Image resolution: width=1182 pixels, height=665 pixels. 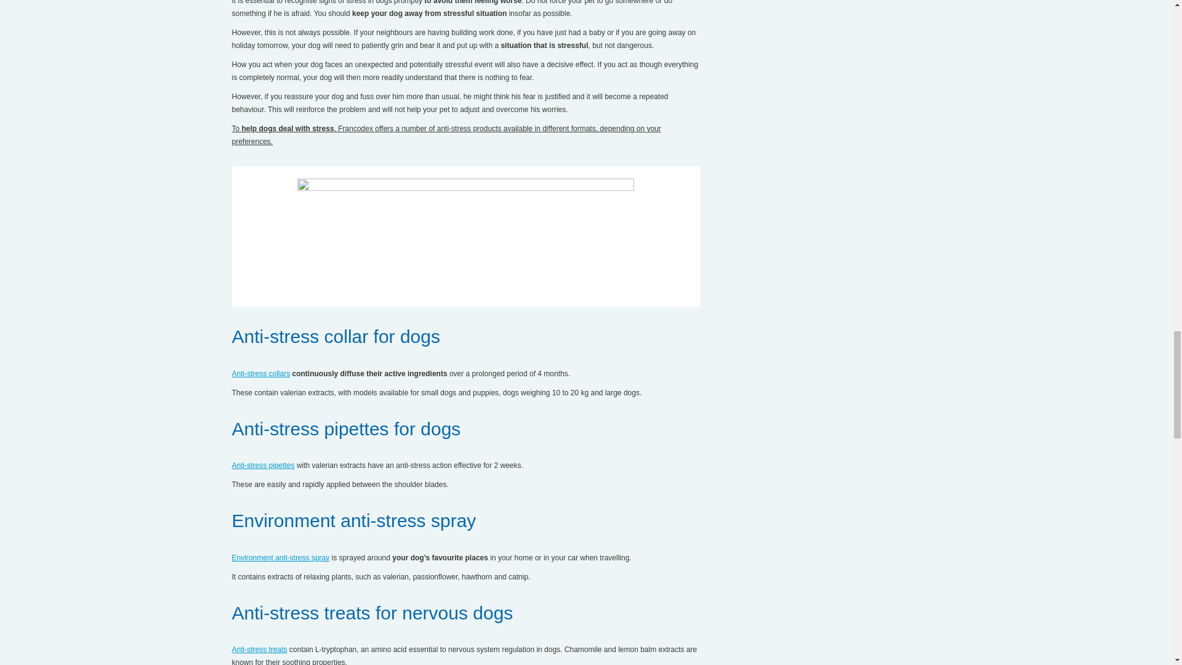 I want to click on Anti-stress treats, so click(x=259, y=649).